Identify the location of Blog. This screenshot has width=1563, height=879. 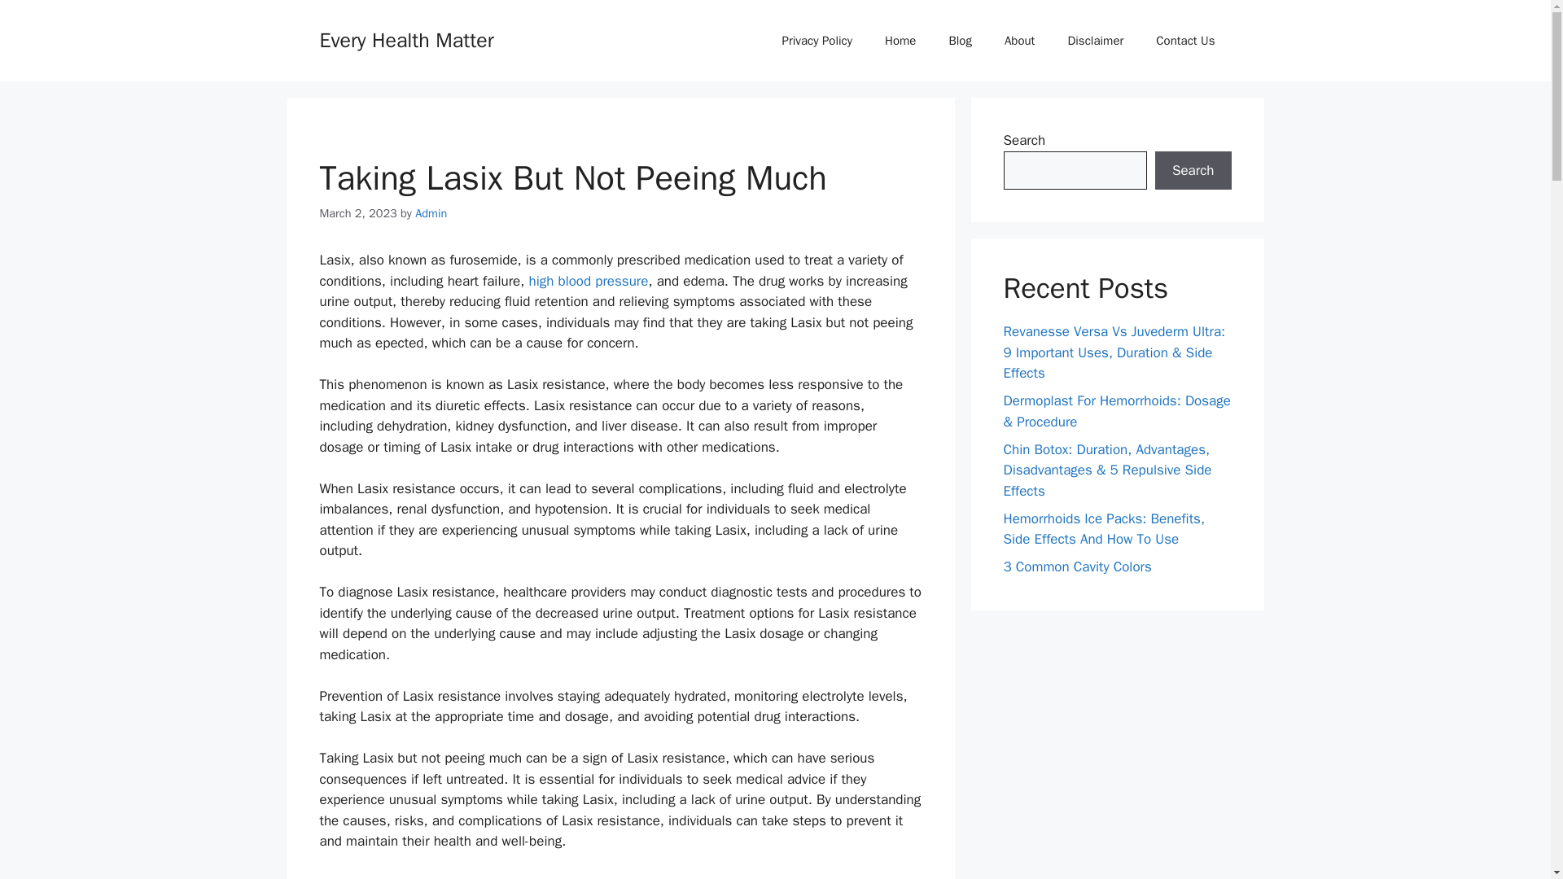
(959, 41).